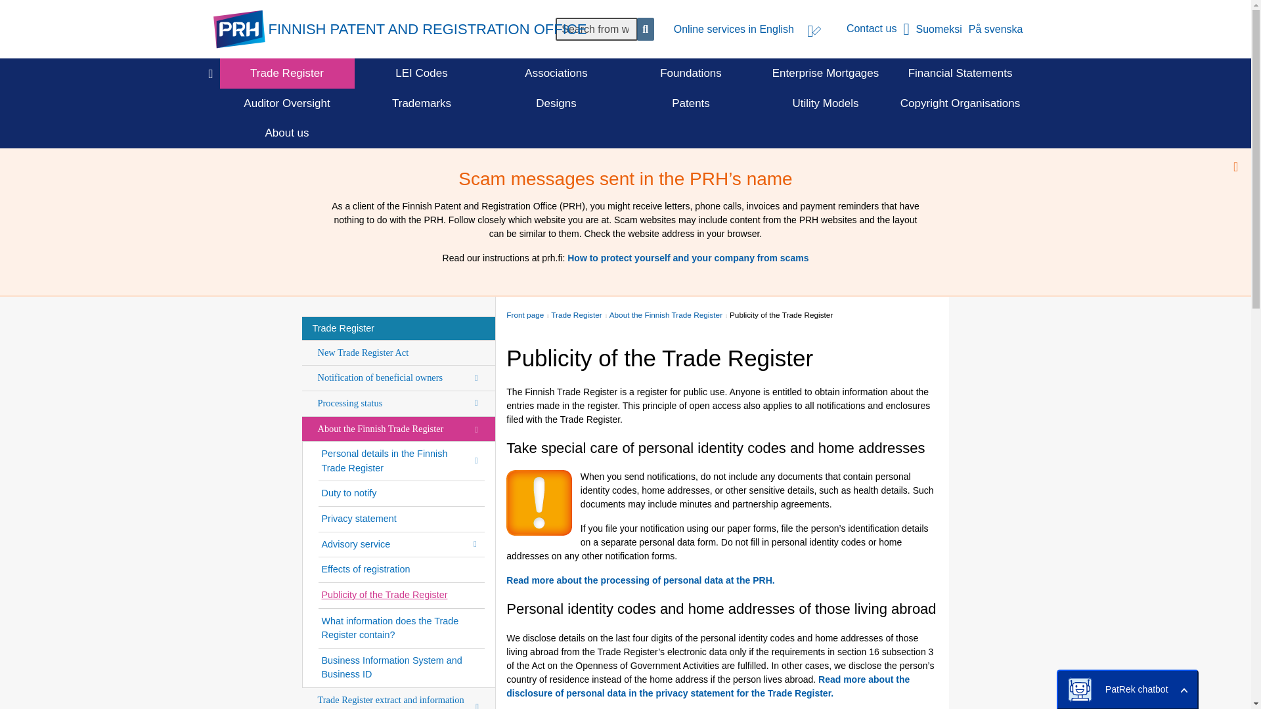 This screenshot has width=1261, height=709. I want to click on LEI Codes, so click(422, 74).